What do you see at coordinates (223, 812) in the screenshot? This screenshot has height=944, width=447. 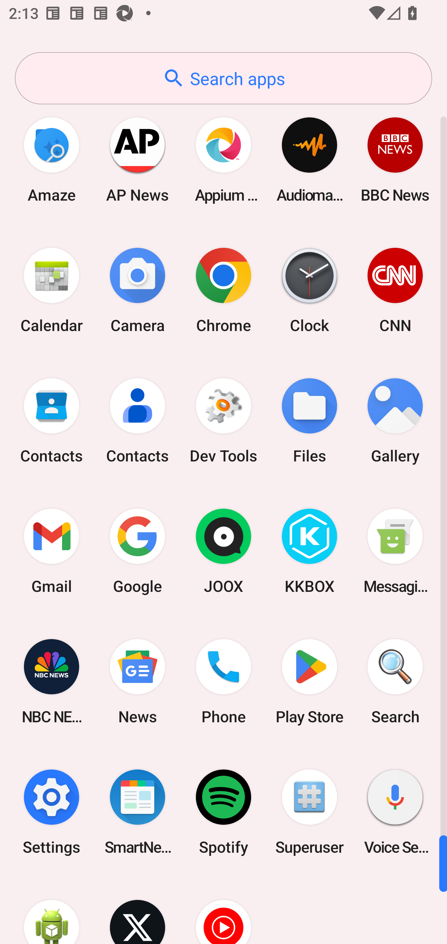 I see `Spotify` at bounding box center [223, 812].